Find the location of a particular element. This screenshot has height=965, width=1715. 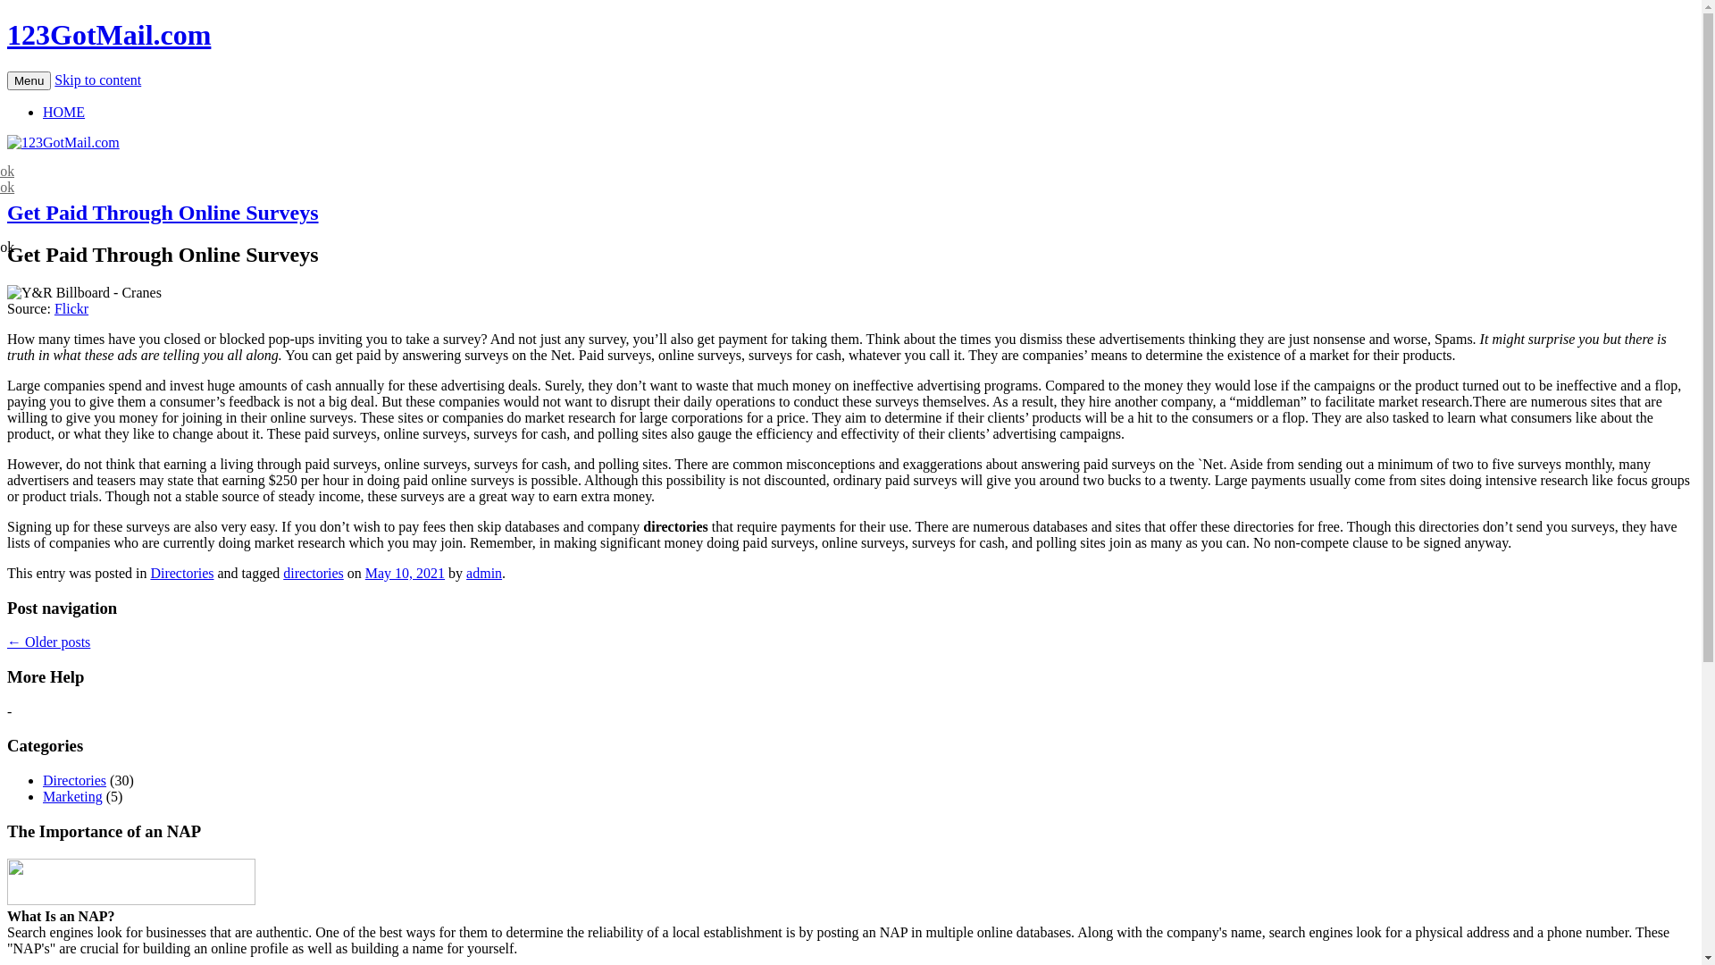

Get Paid Through Online Surveys is located at coordinates (163, 213).